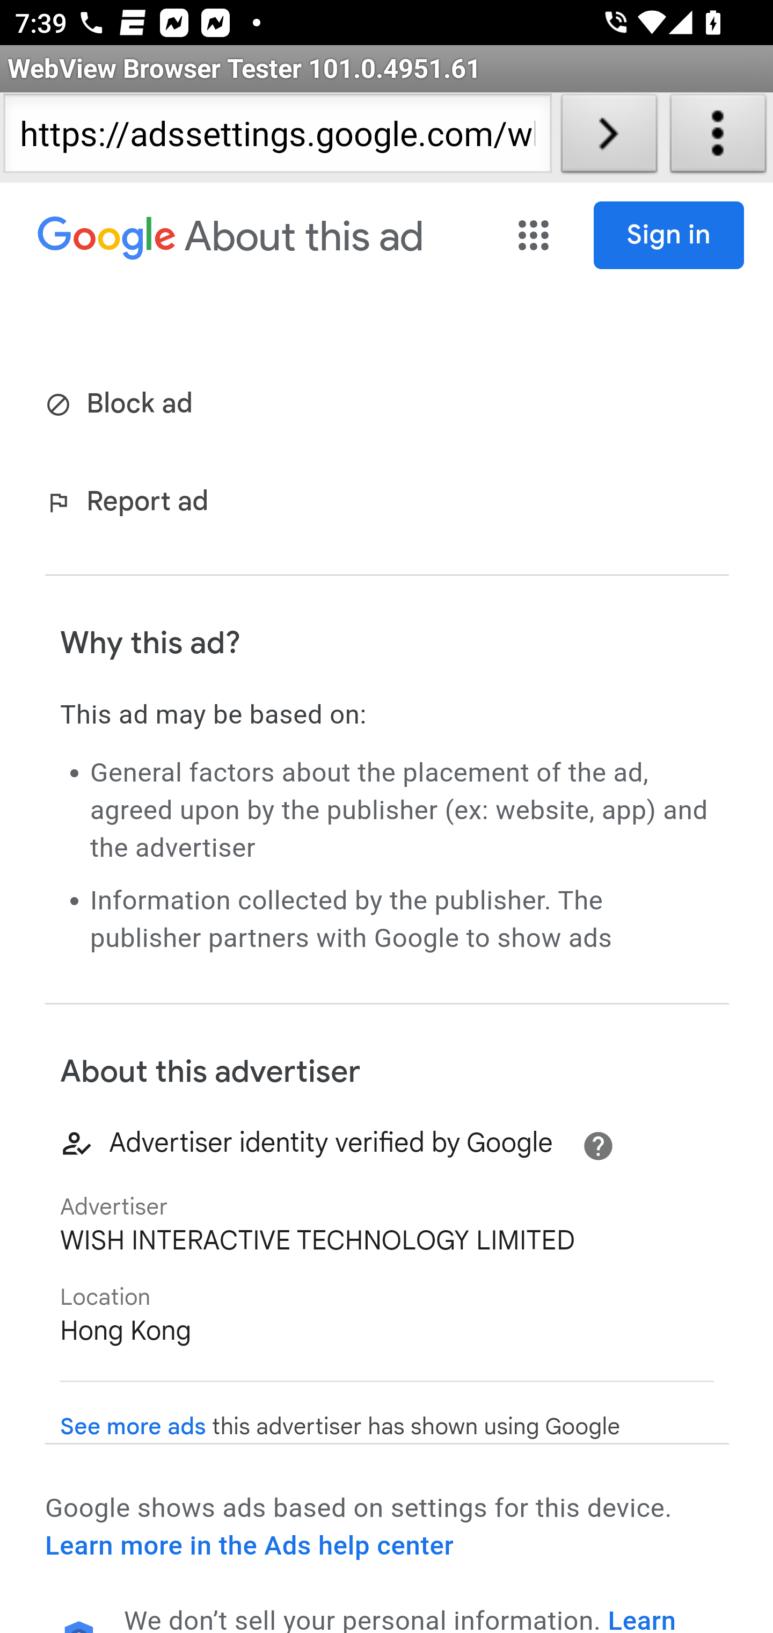 This screenshot has height=1633, width=773. I want to click on Learn more in the Ads help center, so click(249, 1545).